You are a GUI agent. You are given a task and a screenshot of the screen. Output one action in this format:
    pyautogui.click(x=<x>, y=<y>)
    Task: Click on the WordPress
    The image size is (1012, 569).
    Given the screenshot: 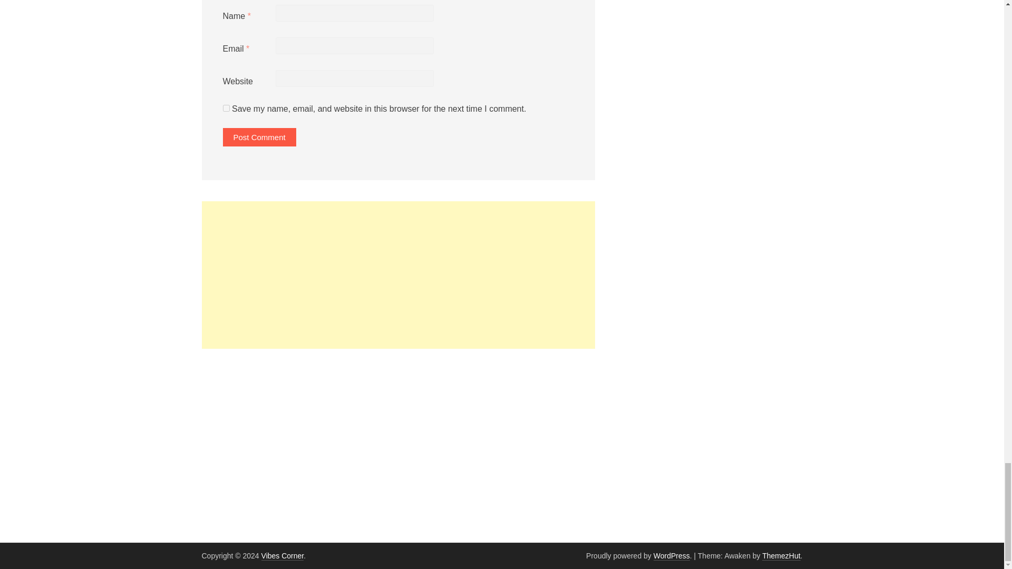 What is the action you would take?
    pyautogui.click(x=672, y=555)
    